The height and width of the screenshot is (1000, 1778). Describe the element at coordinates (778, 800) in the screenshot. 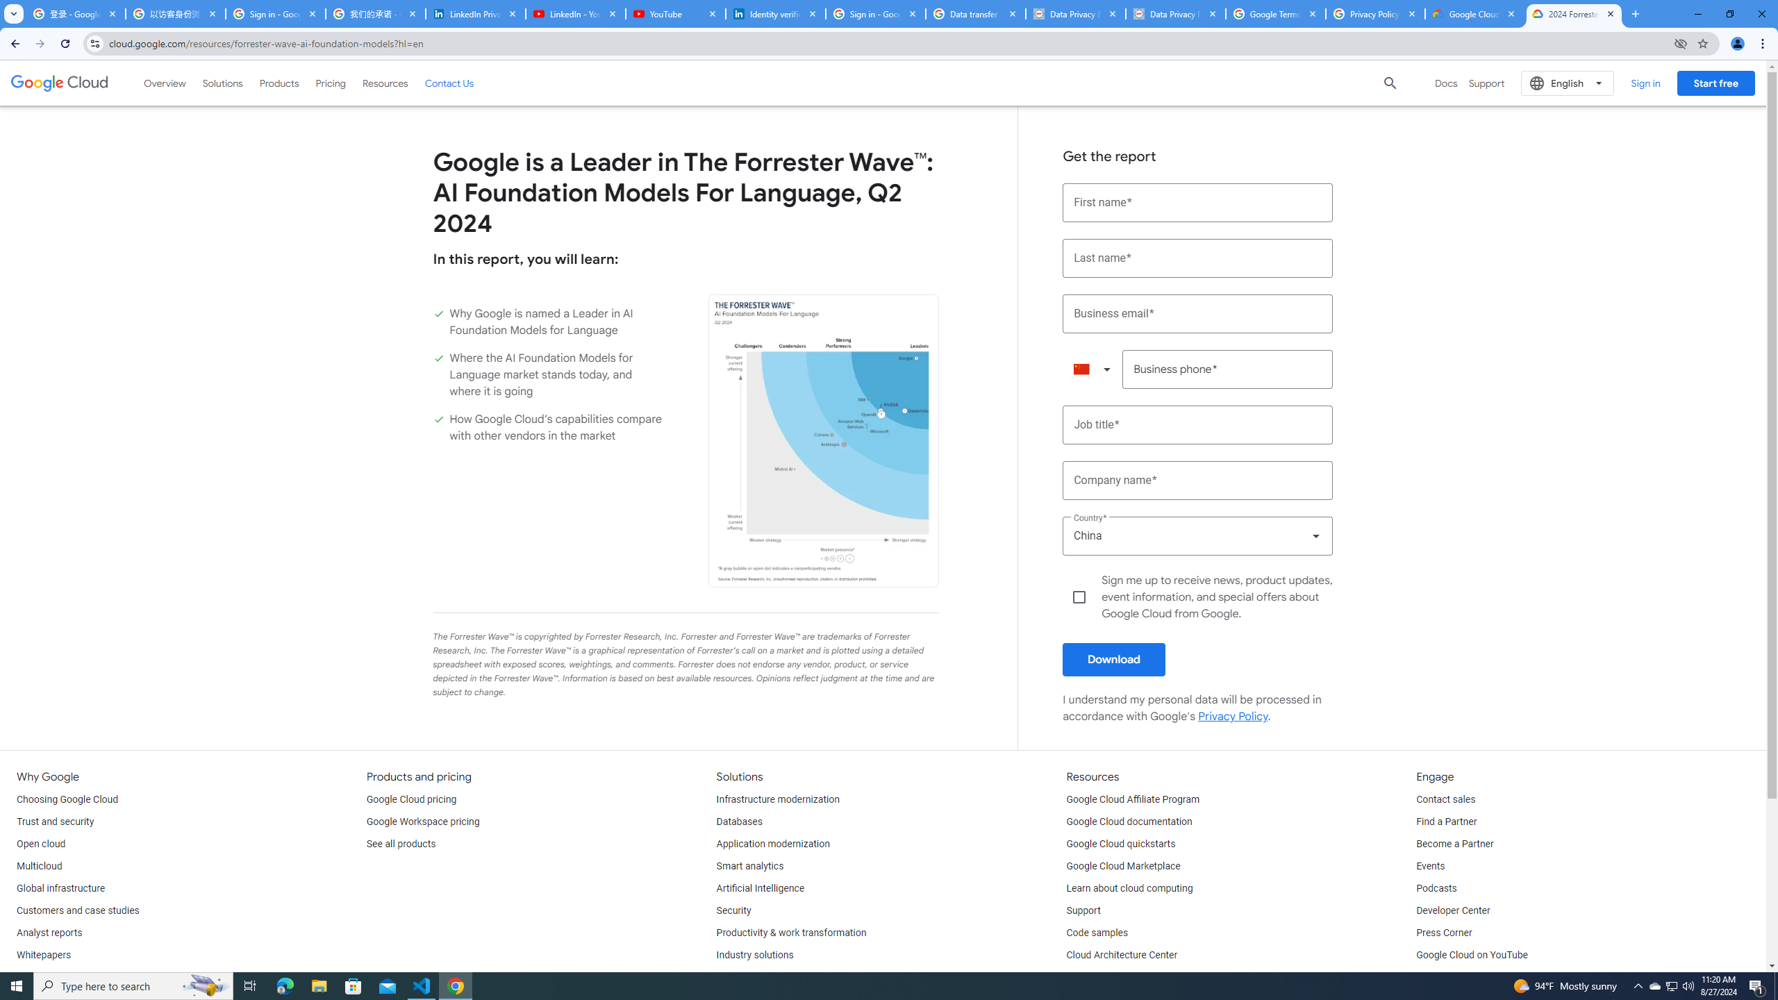

I see `Infrastructure modernization` at that location.